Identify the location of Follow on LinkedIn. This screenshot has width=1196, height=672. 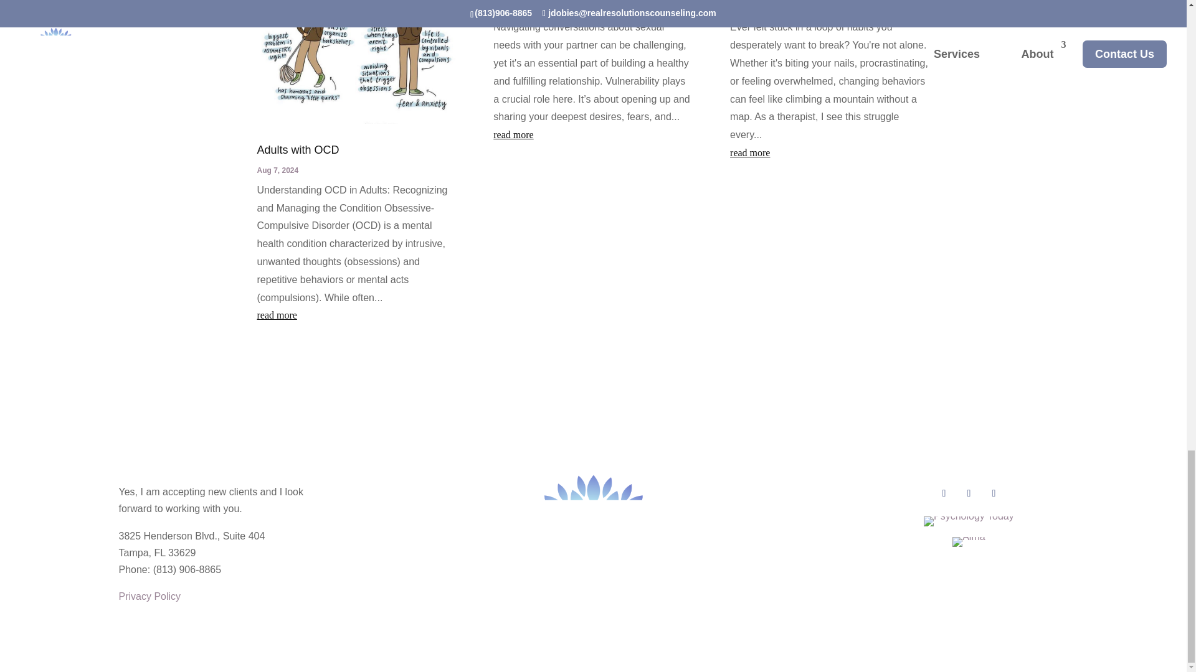
(993, 493).